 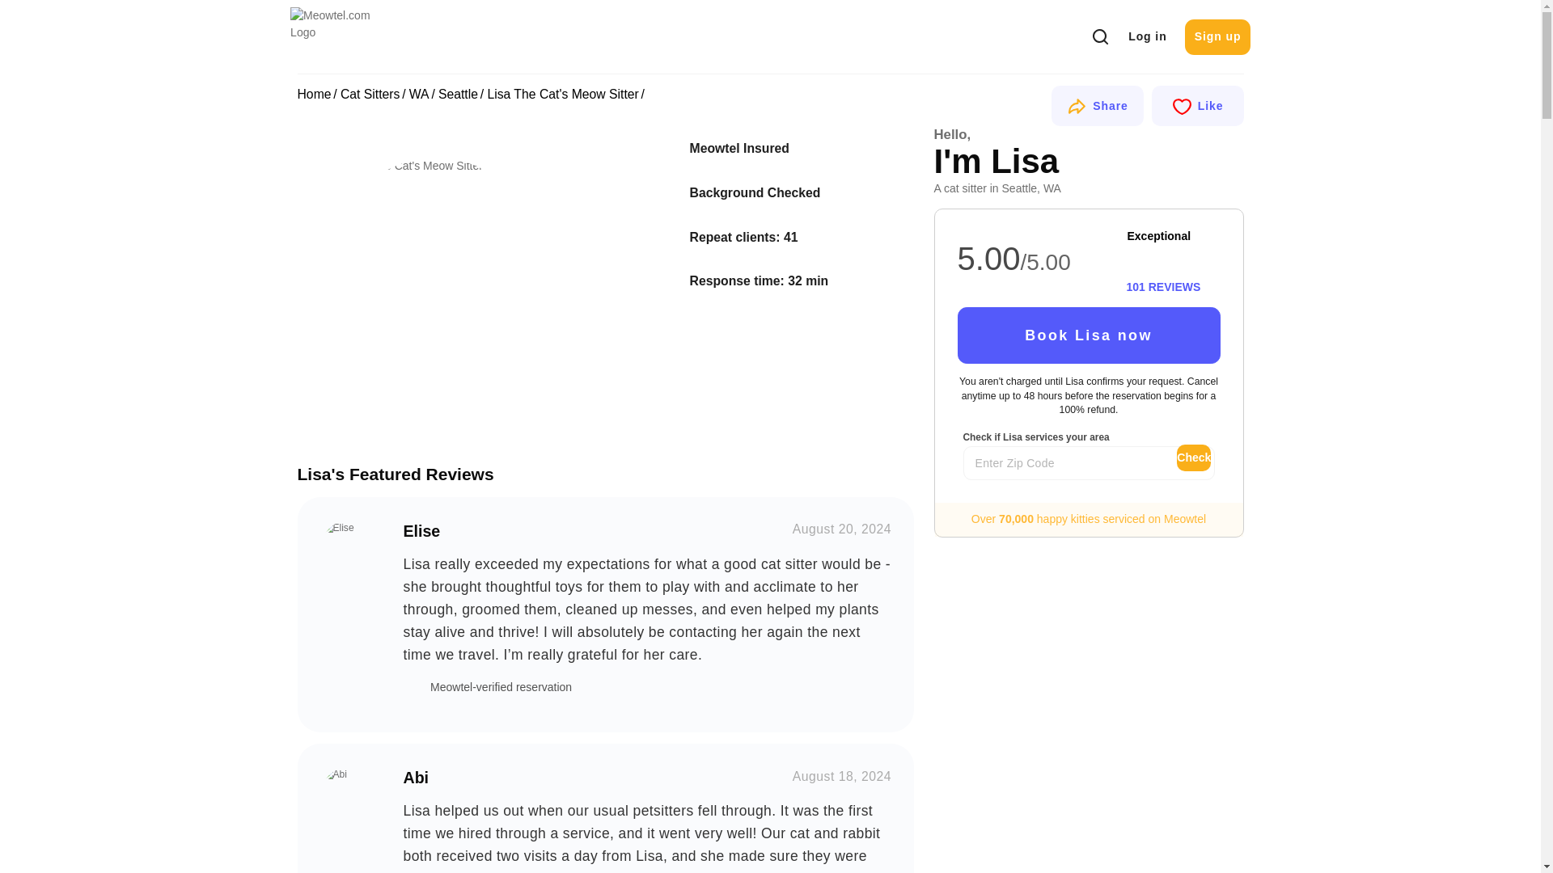 What do you see at coordinates (315, 94) in the screenshot?
I see `Home` at bounding box center [315, 94].